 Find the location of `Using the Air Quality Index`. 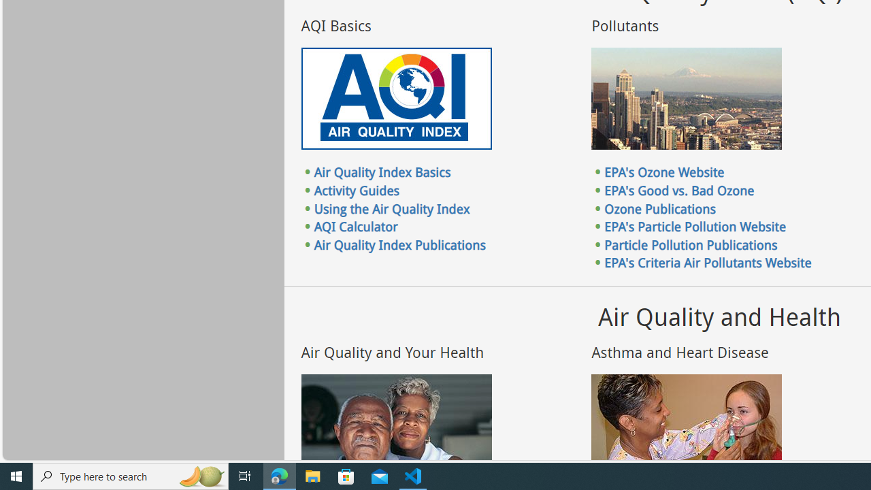

Using the Air Quality Index is located at coordinates (392, 208).